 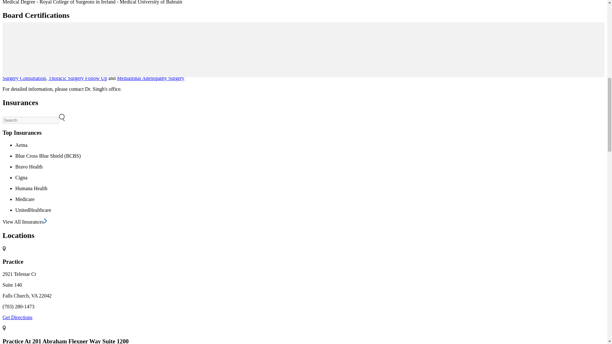 I want to click on Carotid Surgery, so click(x=68, y=67).